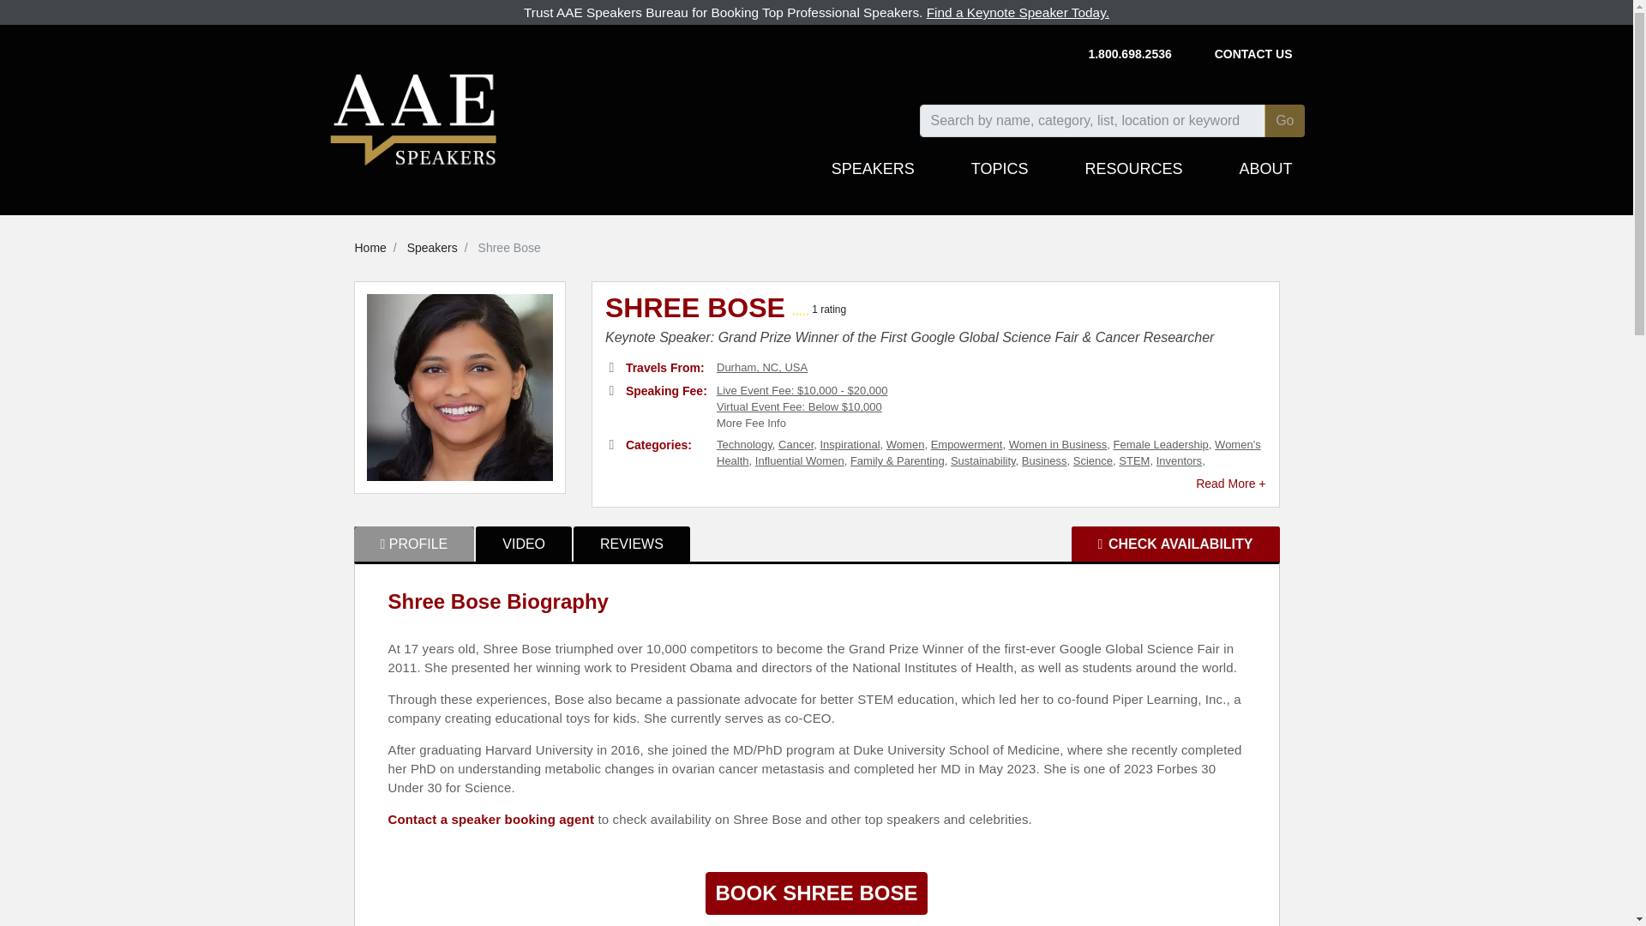 This screenshot has width=1646, height=926. I want to click on TOPICS, so click(1000, 177).